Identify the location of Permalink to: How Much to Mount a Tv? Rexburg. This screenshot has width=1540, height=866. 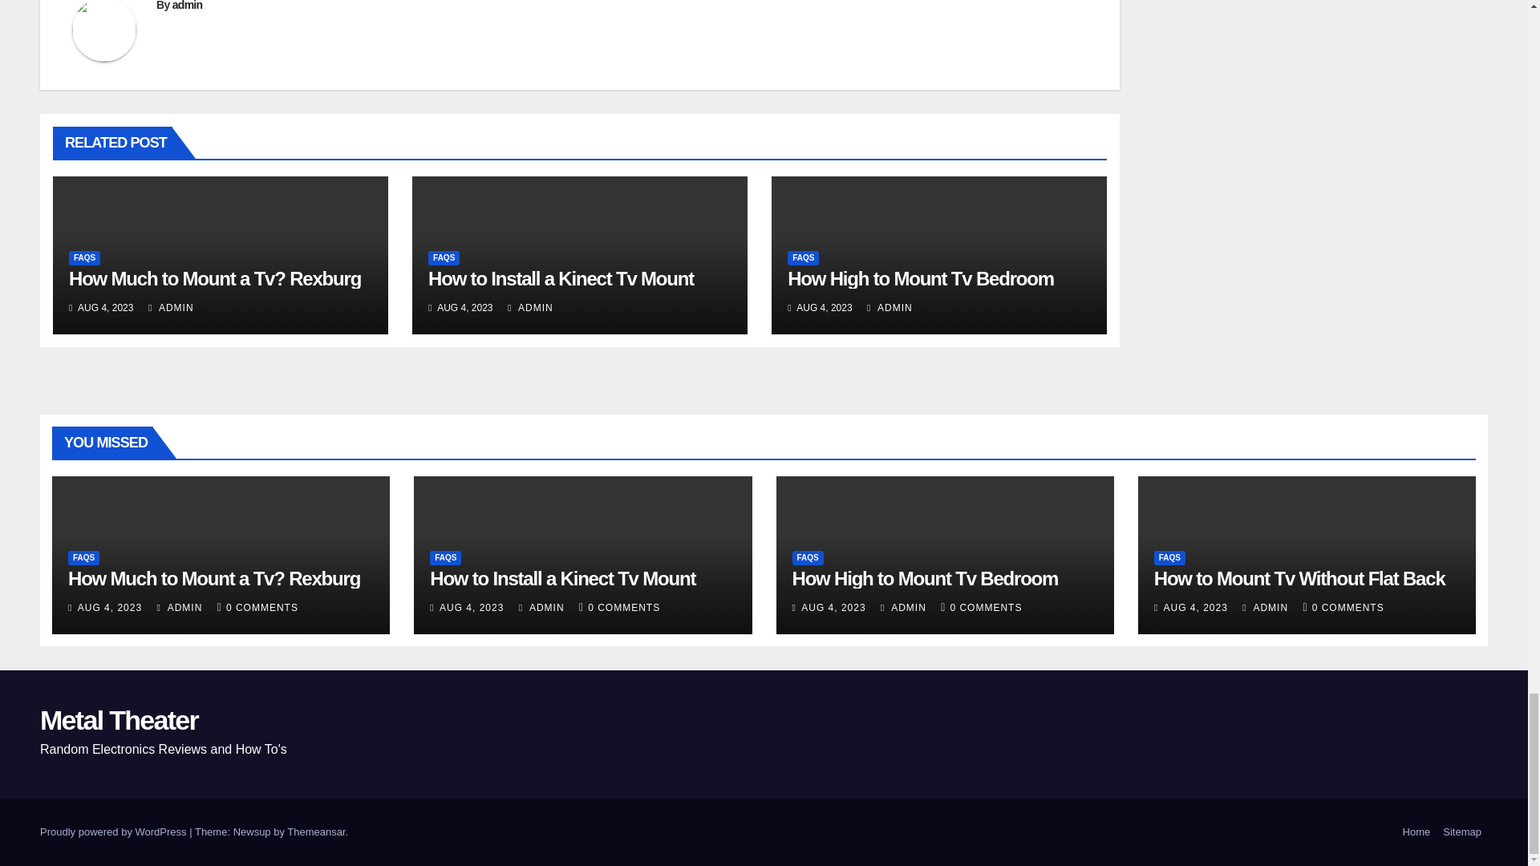
(215, 277).